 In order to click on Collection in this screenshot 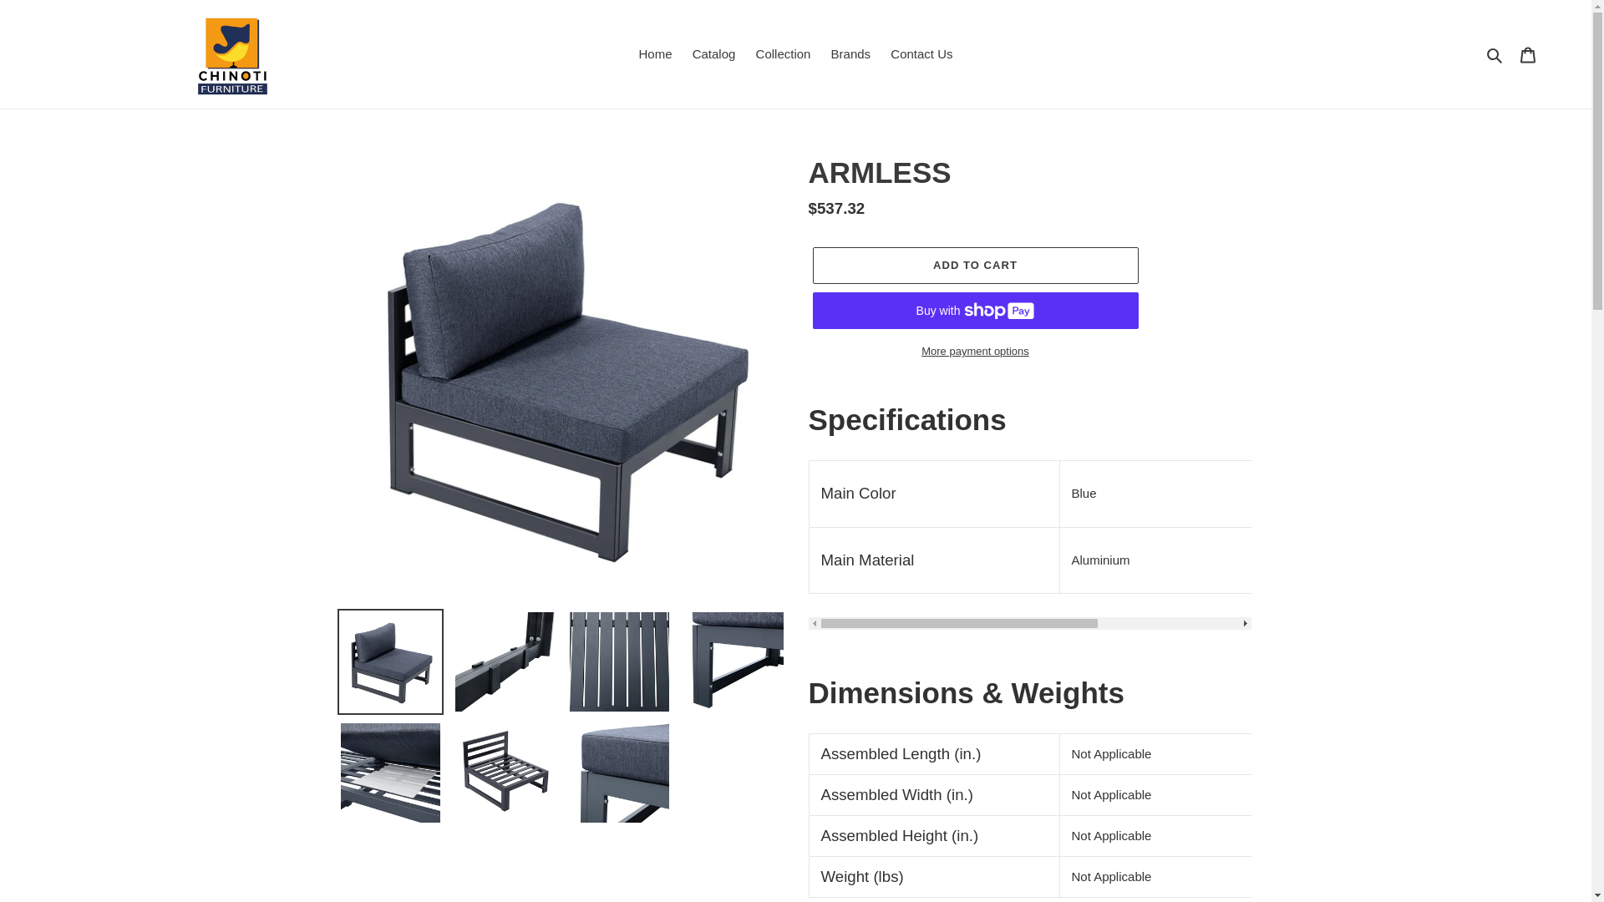, I will do `click(784, 53)`.